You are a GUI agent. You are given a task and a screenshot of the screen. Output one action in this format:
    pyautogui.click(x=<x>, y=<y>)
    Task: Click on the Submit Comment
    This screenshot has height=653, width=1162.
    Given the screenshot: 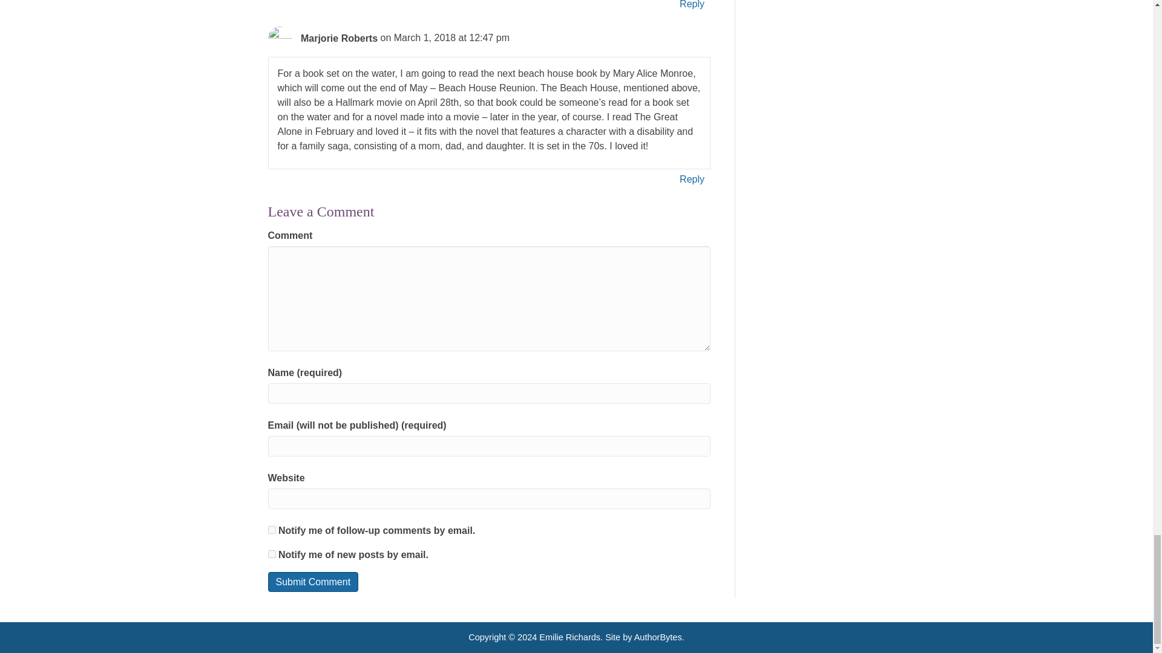 What is the action you would take?
    pyautogui.click(x=312, y=582)
    